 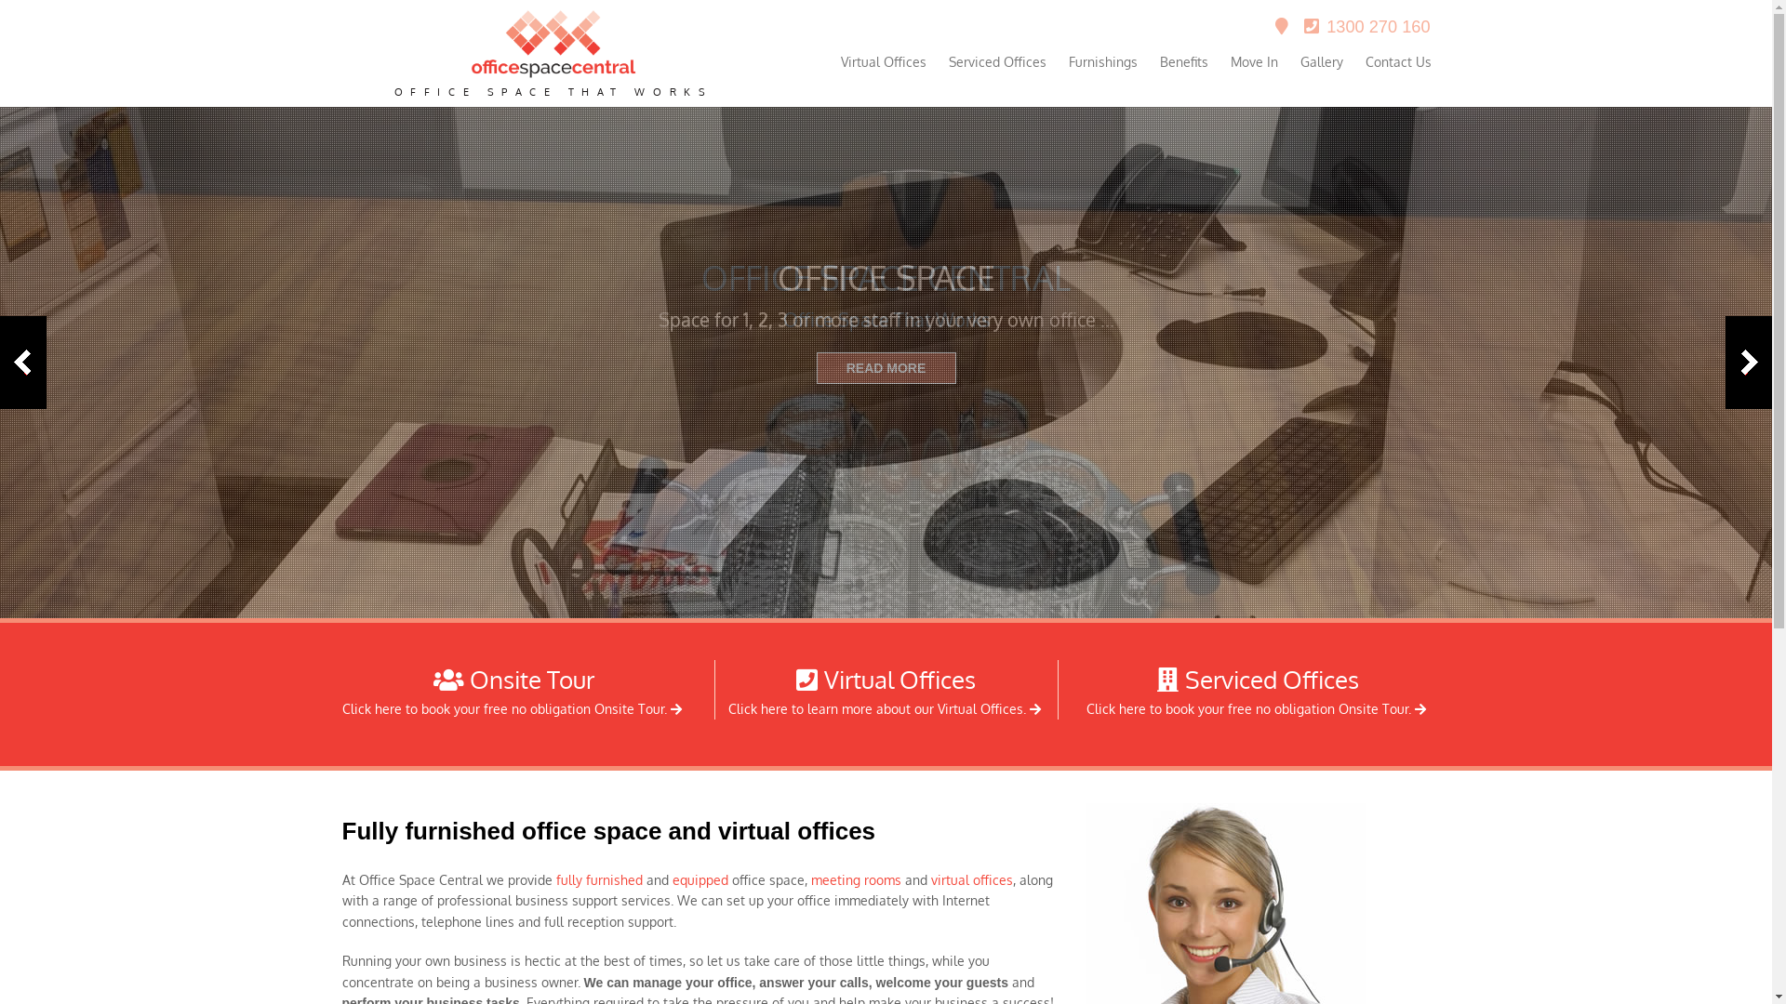 I want to click on Level 1, 445 Keilor Road, Niddrie, VIC, Australia, 3042, so click(x=1284, y=28).